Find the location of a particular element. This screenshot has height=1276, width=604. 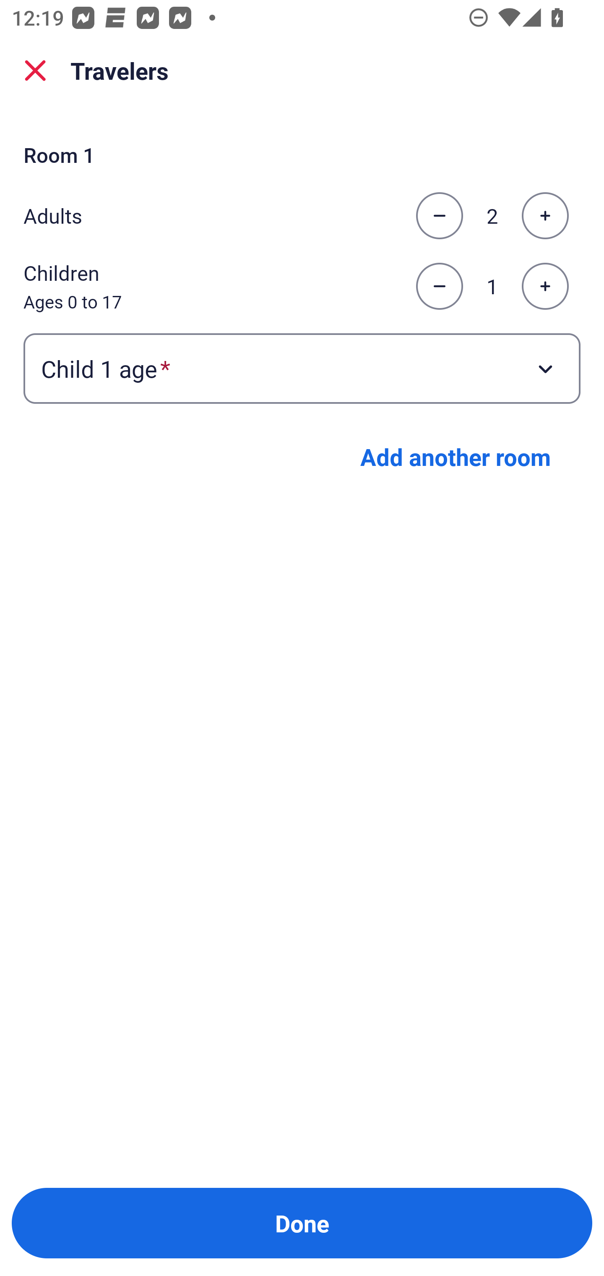

Increase the number of children is located at coordinates (545, 286).